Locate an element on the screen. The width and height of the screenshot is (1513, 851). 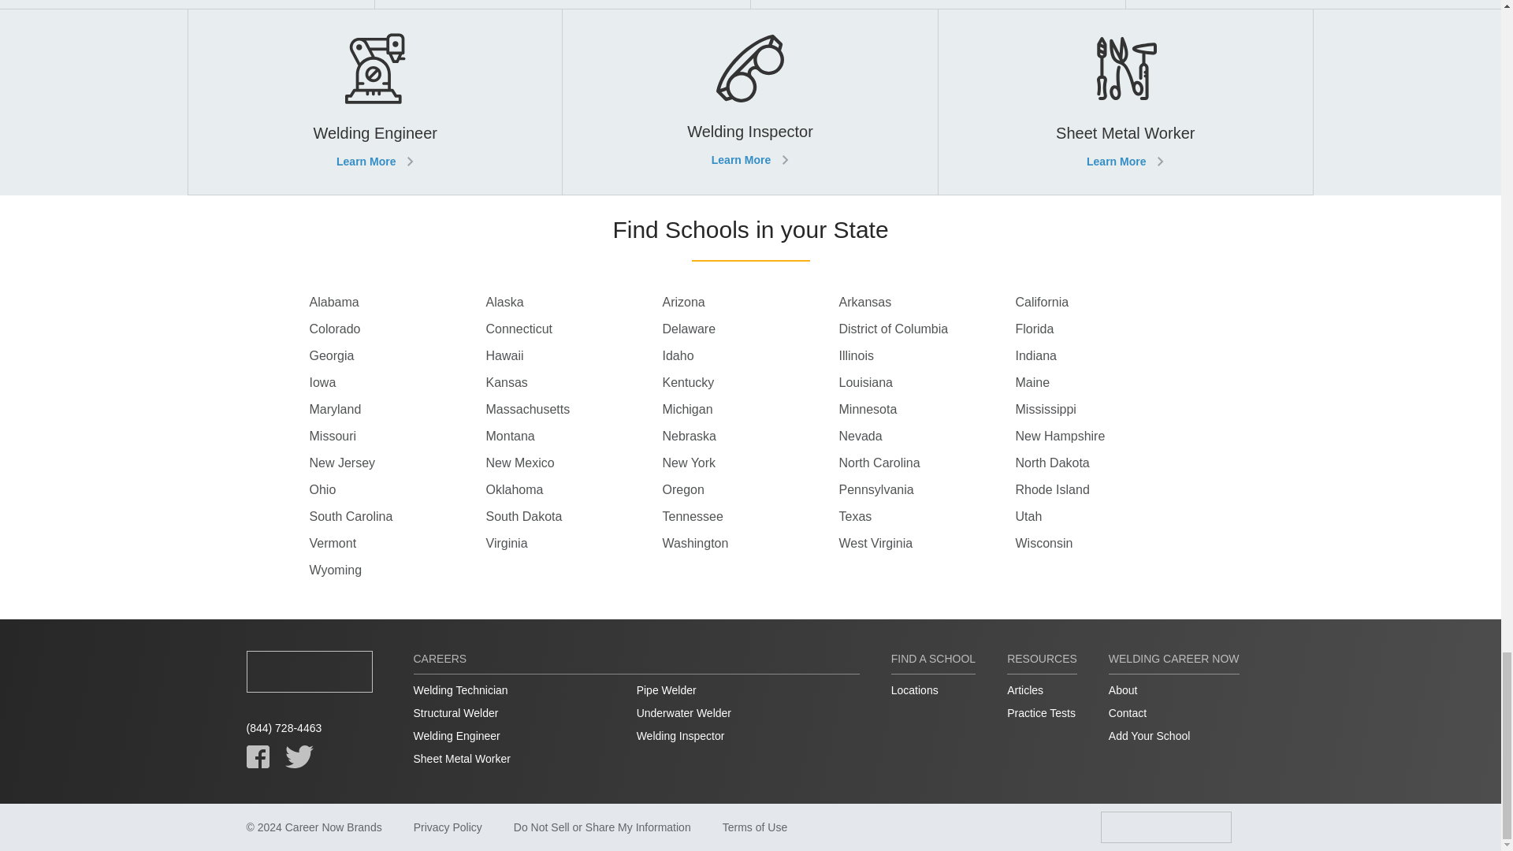
Arizona is located at coordinates (750, 303).